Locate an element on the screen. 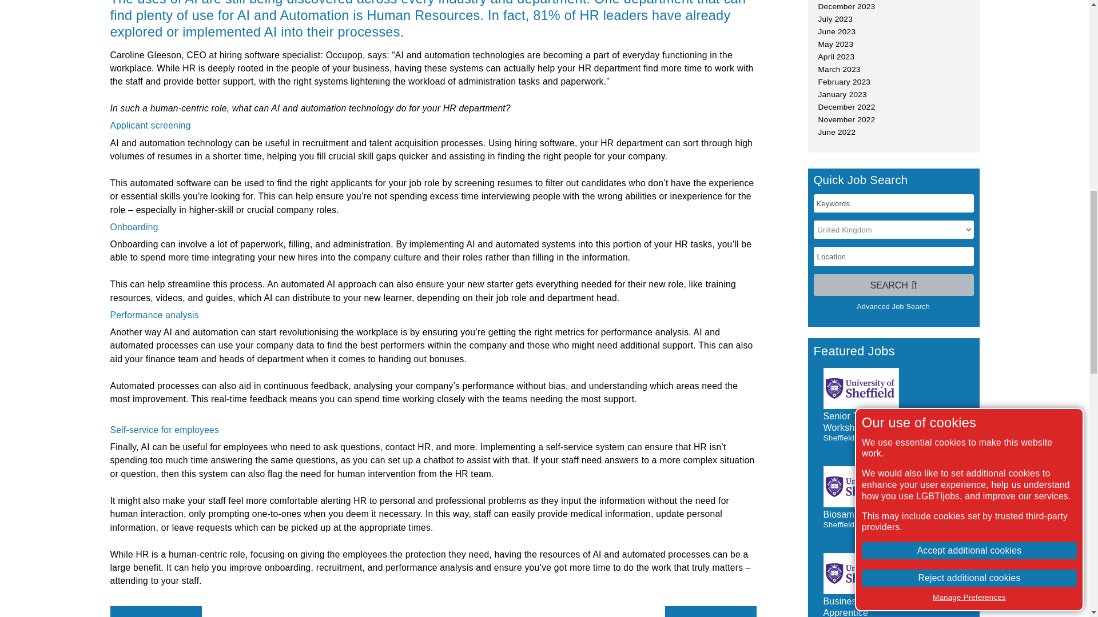  The University of Sheffield is located at coordinates (861, 487).